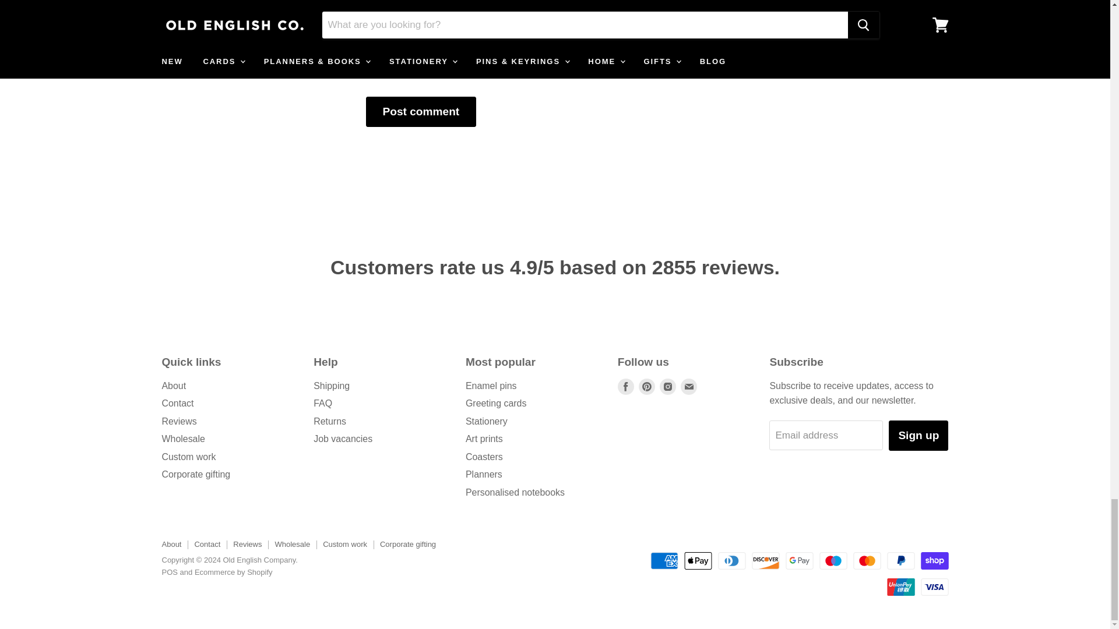 Image resolution: width=1119 pixels, height=629 pixels. What do you see at coordinates (626, 387) in the screenshot?
I see `Facebook` at bounding box center [626, 387].